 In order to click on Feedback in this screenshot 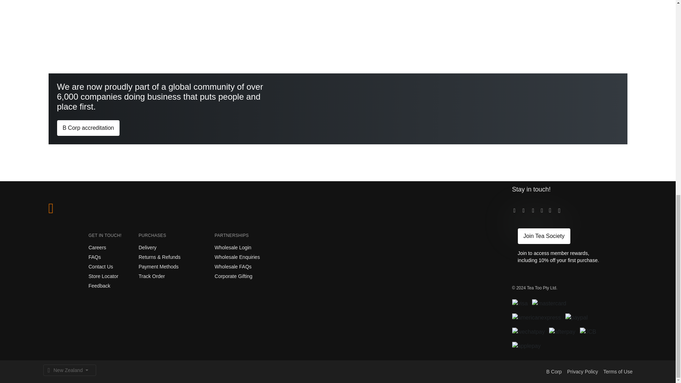, I will do `click(99, 286)`.